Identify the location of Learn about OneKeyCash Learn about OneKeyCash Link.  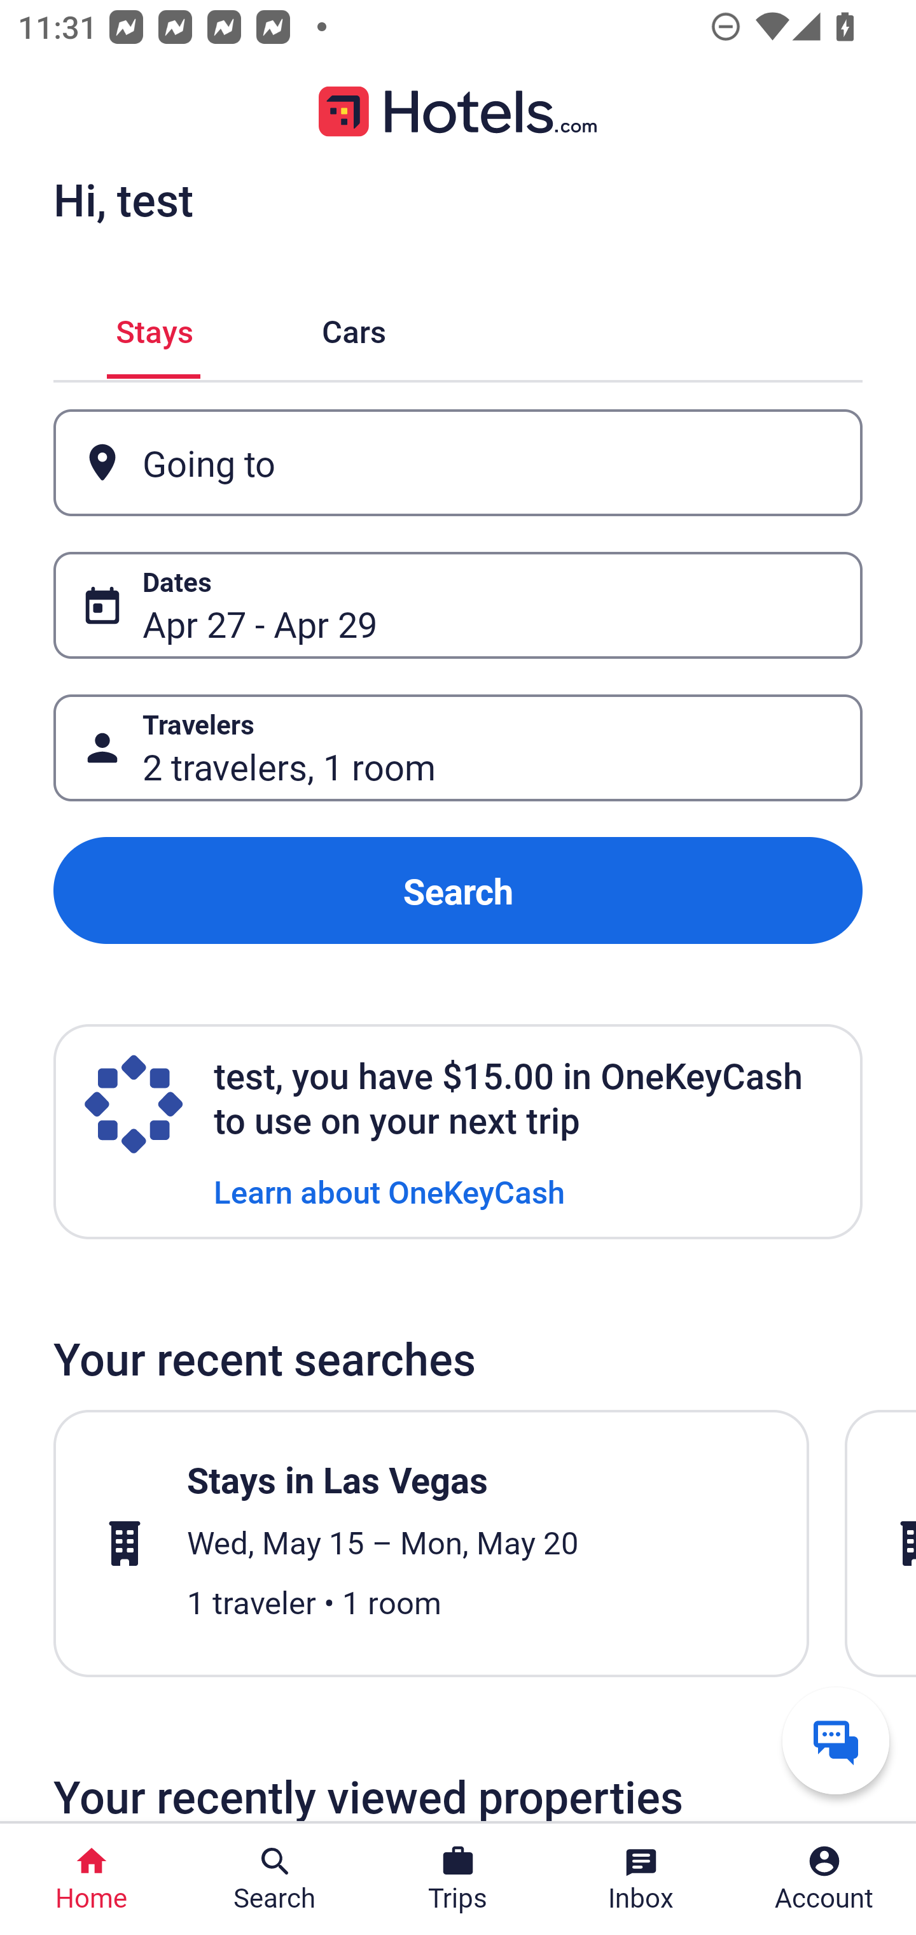
(389, 1190).